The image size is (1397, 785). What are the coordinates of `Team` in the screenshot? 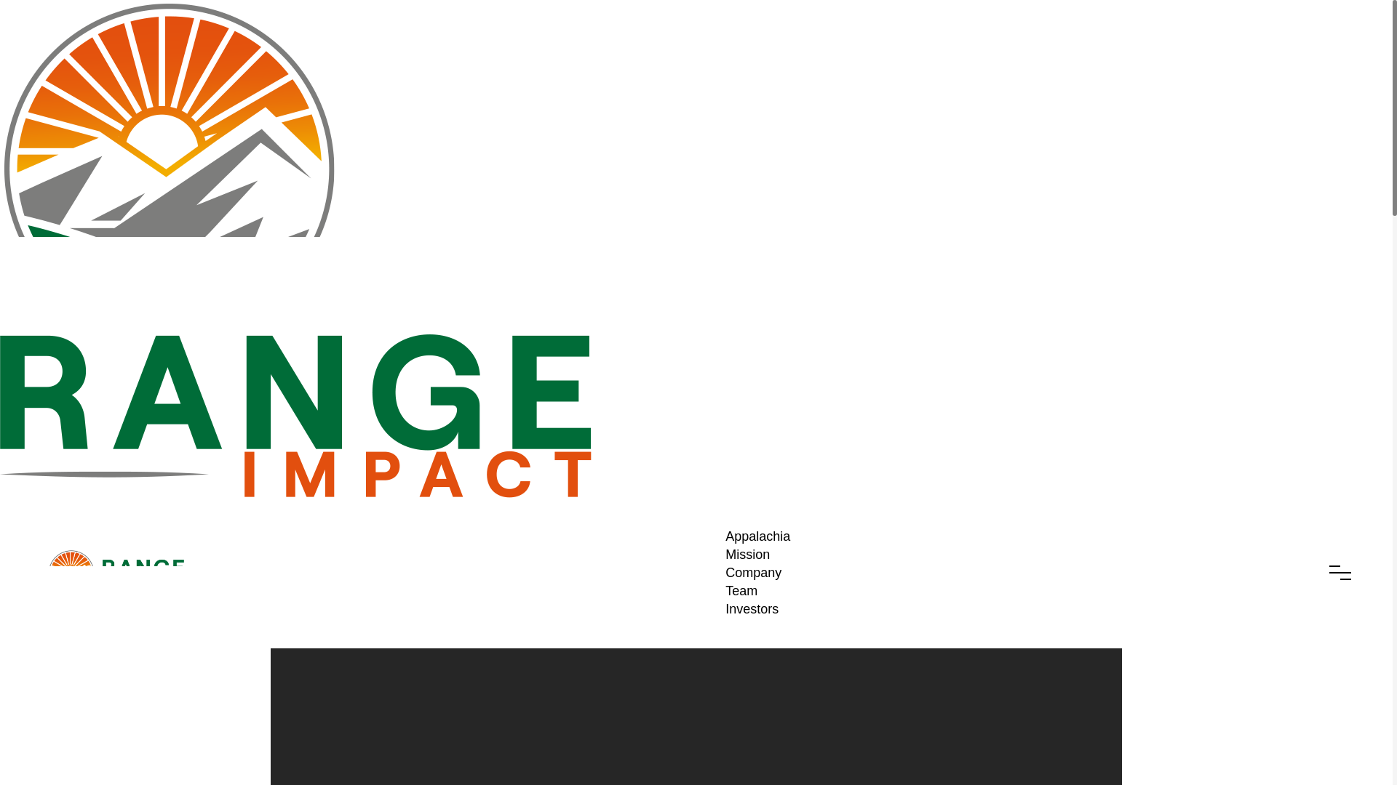 It's located at (741, 592).